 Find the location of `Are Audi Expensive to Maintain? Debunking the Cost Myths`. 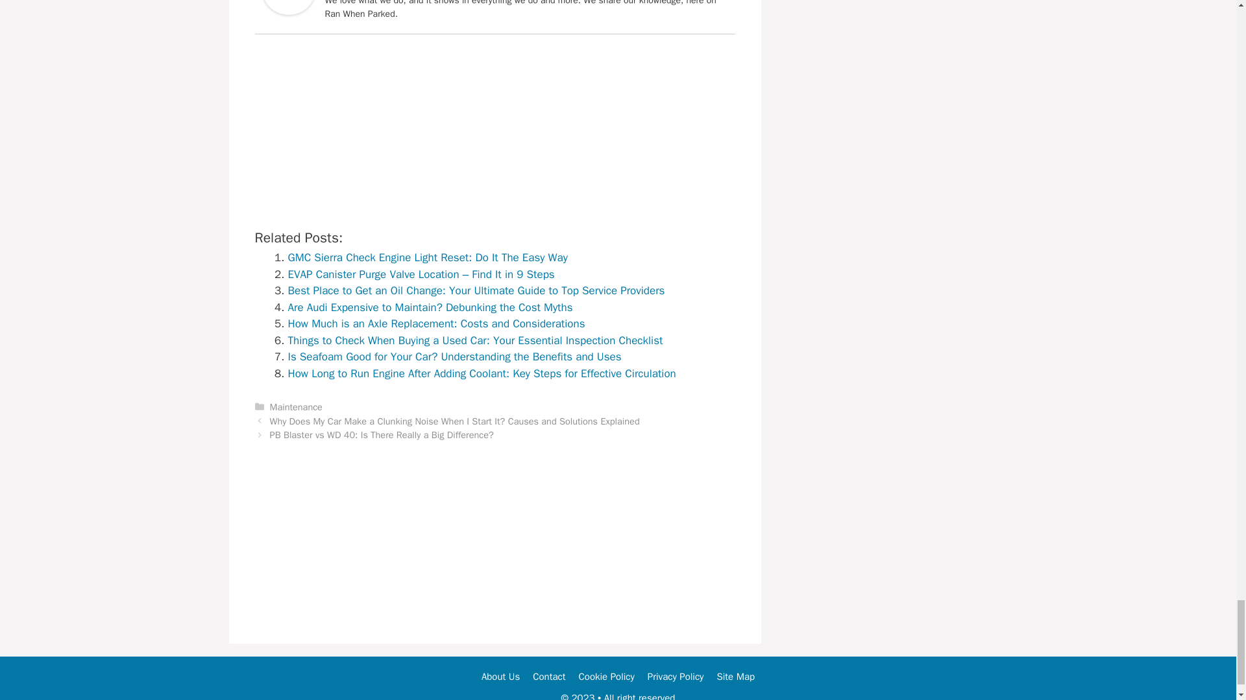

Are Audi Expensive to Maintain? Debunking the Cost Myths is located at coordinates (430, 307).